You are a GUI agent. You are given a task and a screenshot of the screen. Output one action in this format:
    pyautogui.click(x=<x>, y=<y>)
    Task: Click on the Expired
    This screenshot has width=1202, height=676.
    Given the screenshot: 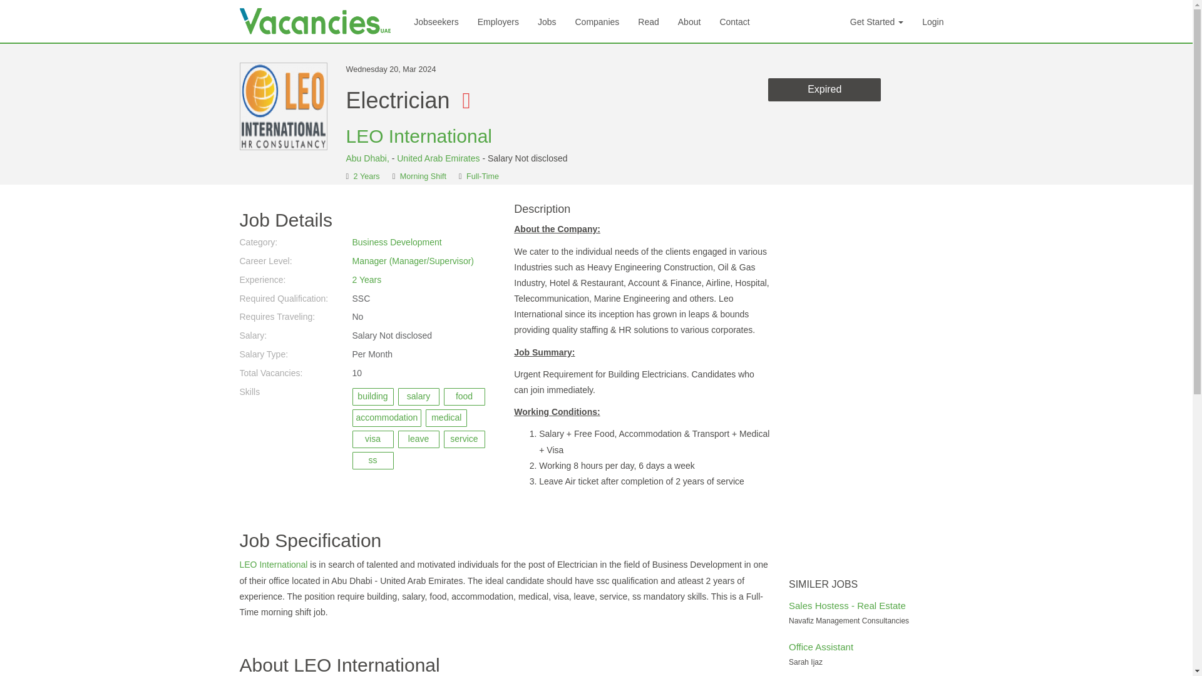 What is the action you would take?
    pyautogui.click(x=824, y=90)
    